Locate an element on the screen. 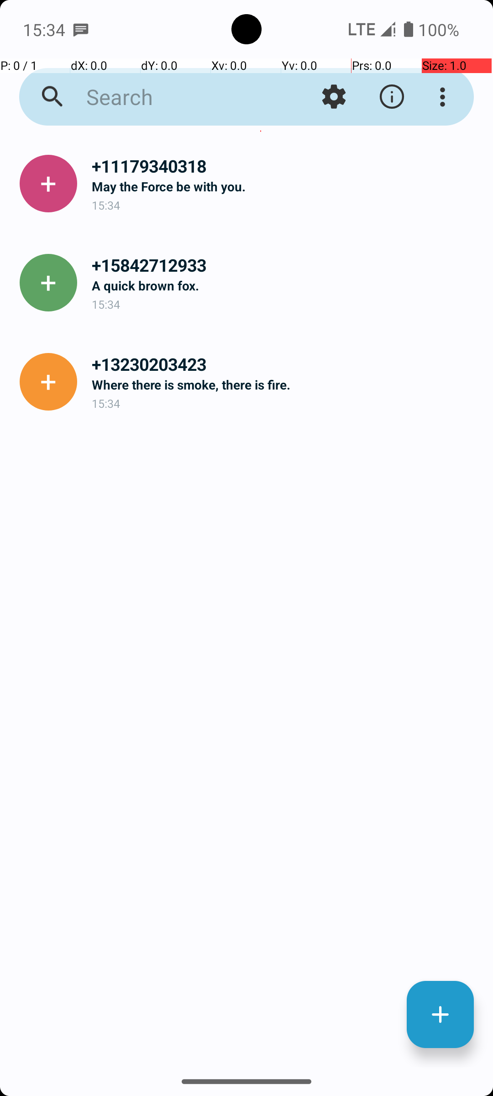 This screenshot has height=1096, width=493. +13230203423 is located at coordinates (285, 364).